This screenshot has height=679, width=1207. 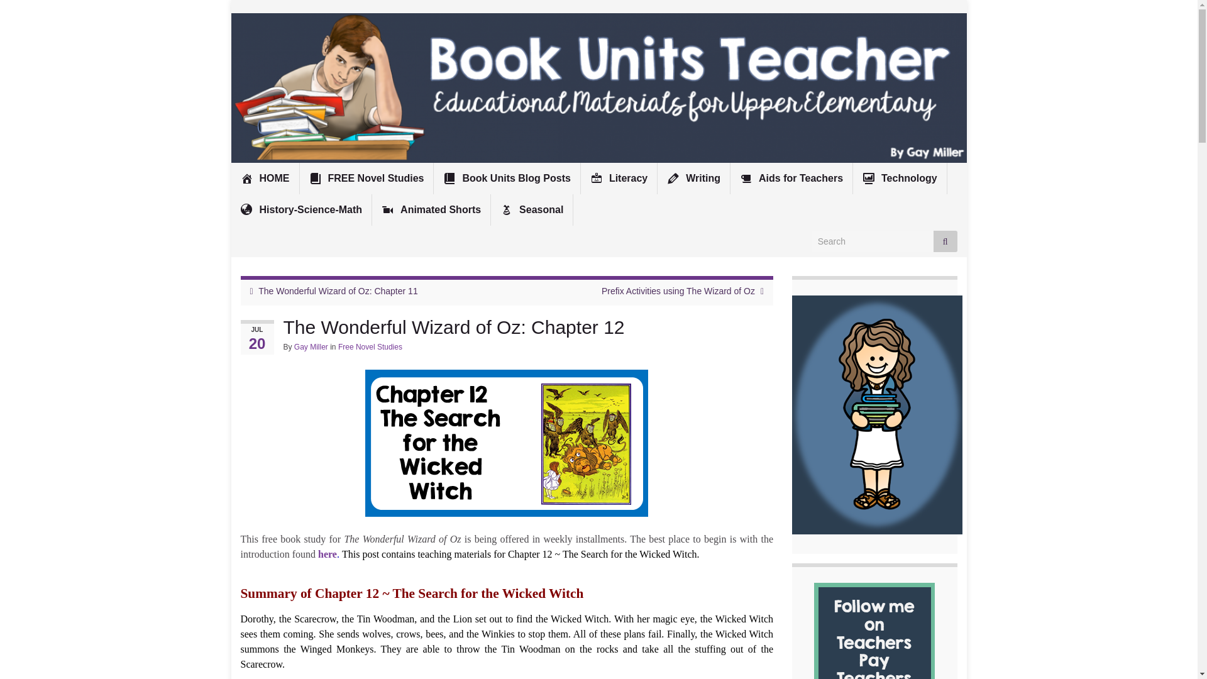 I want to click on Book Units Blog Posts, so click(x=506, y=179).